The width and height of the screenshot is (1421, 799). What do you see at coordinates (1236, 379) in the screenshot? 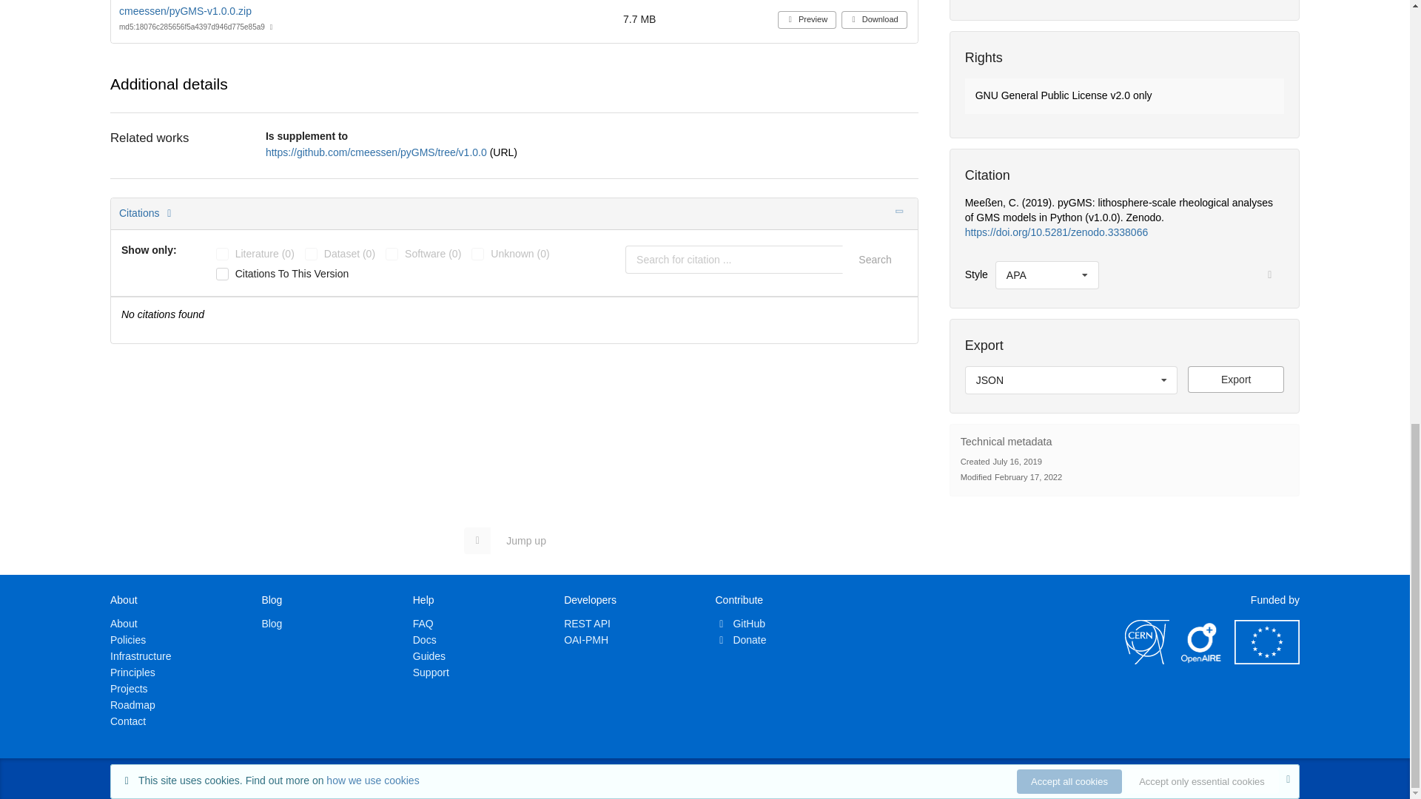
I see `Export` at bounding box center [1236, 379].